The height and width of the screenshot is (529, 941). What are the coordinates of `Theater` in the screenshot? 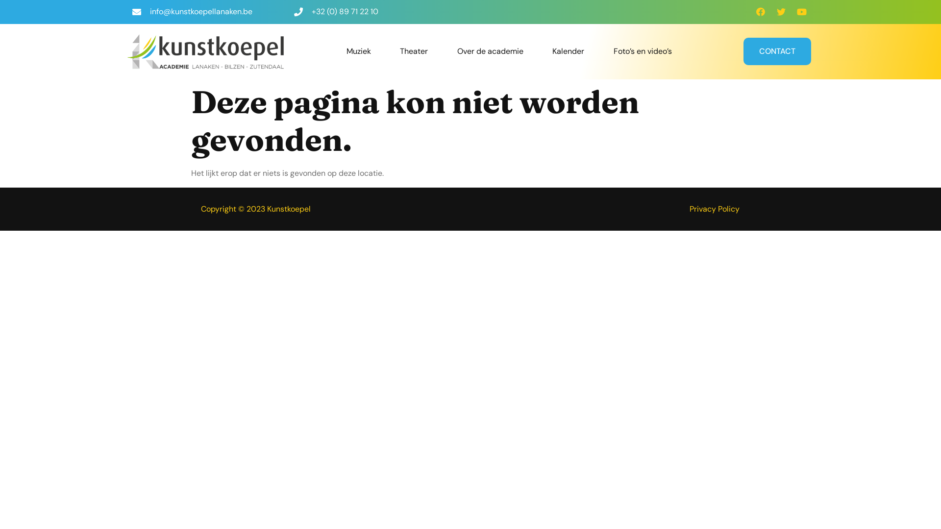 It's located at (414, 51).